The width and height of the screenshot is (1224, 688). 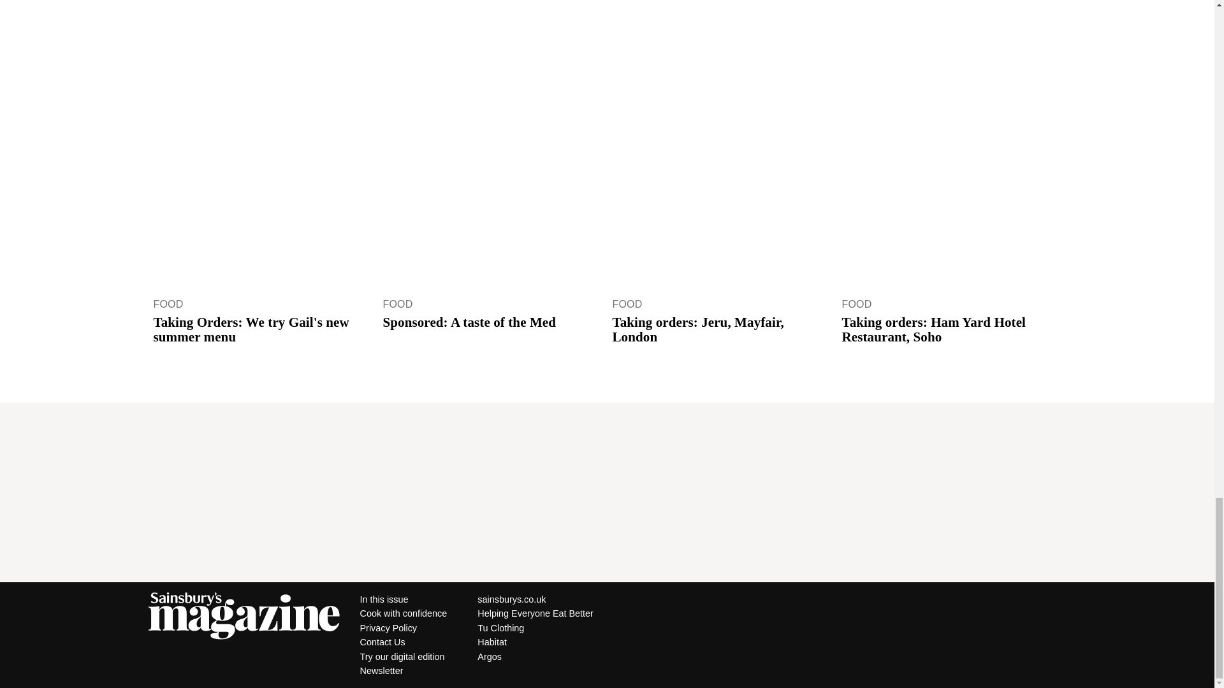 What do you see at coordinates (403, 642) in the screenshot?
I see `Contact Us` at bounding box center [403, 642].